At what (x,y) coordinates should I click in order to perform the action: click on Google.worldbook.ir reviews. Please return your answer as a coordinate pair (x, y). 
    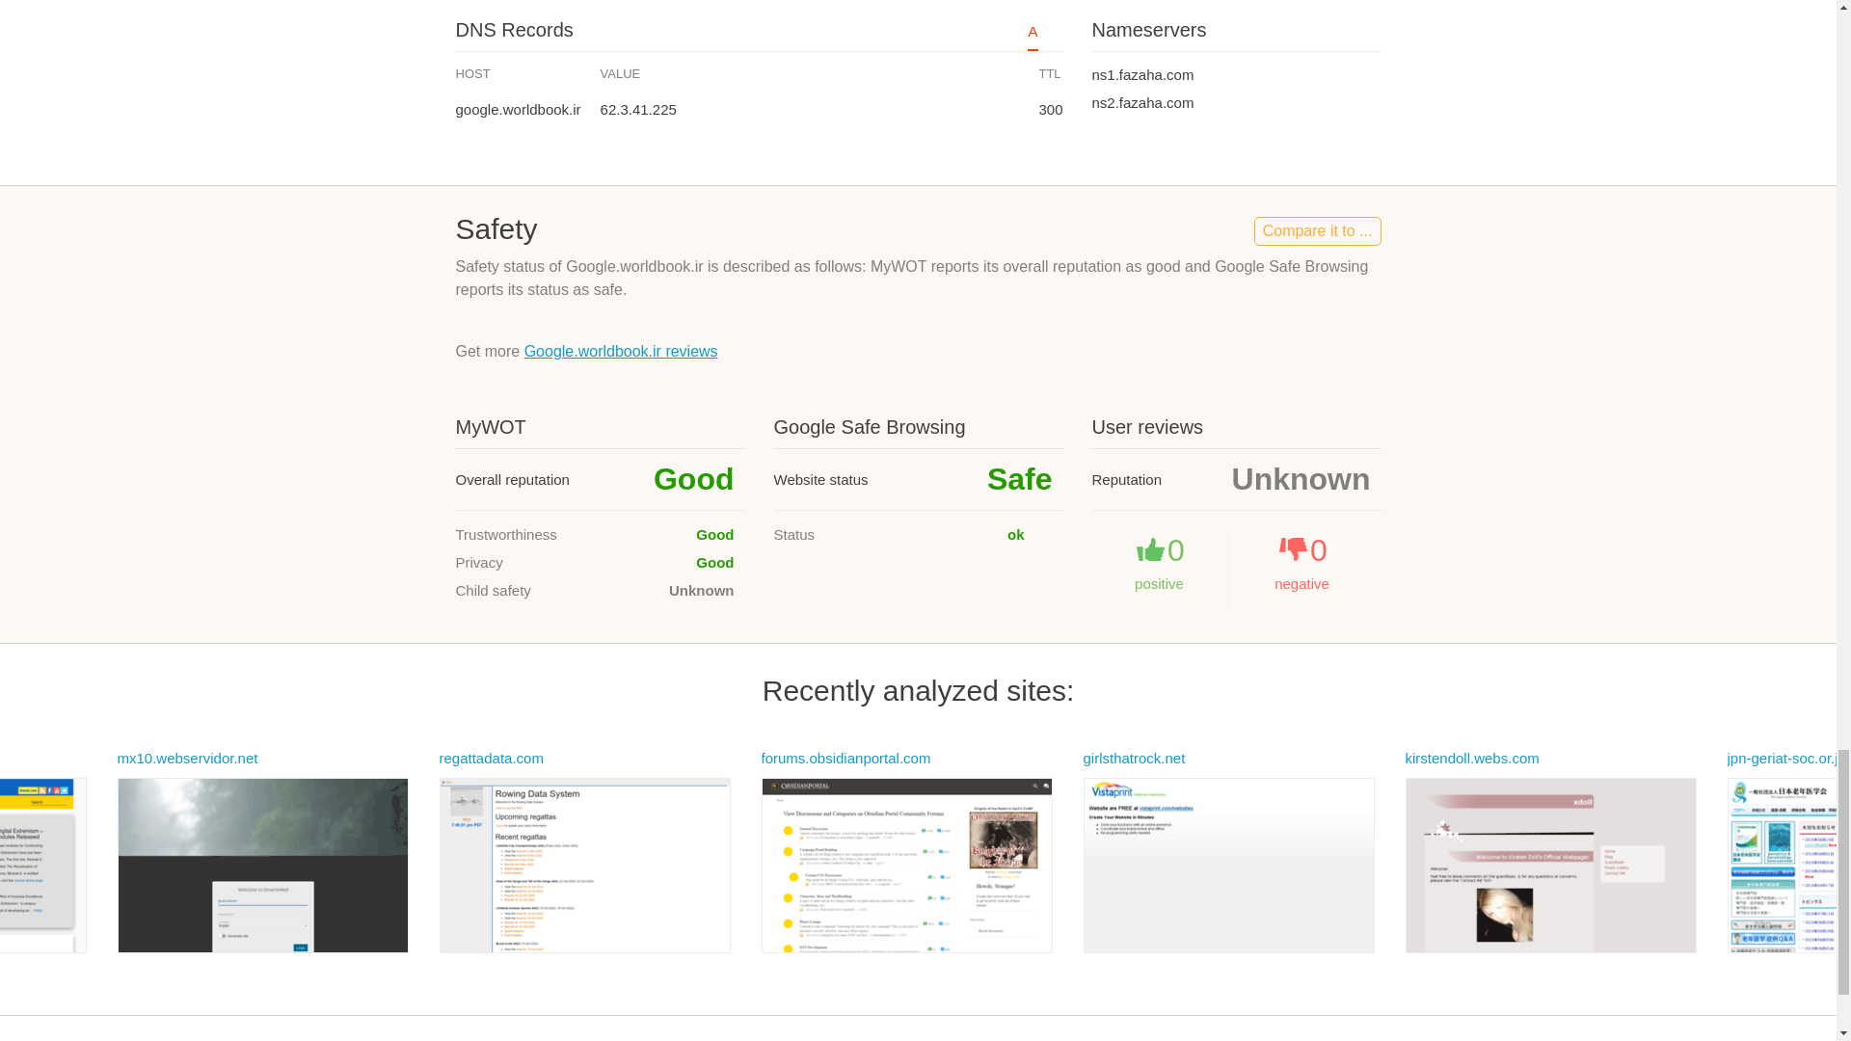
    Looking at the image, I should click on (621, 351).